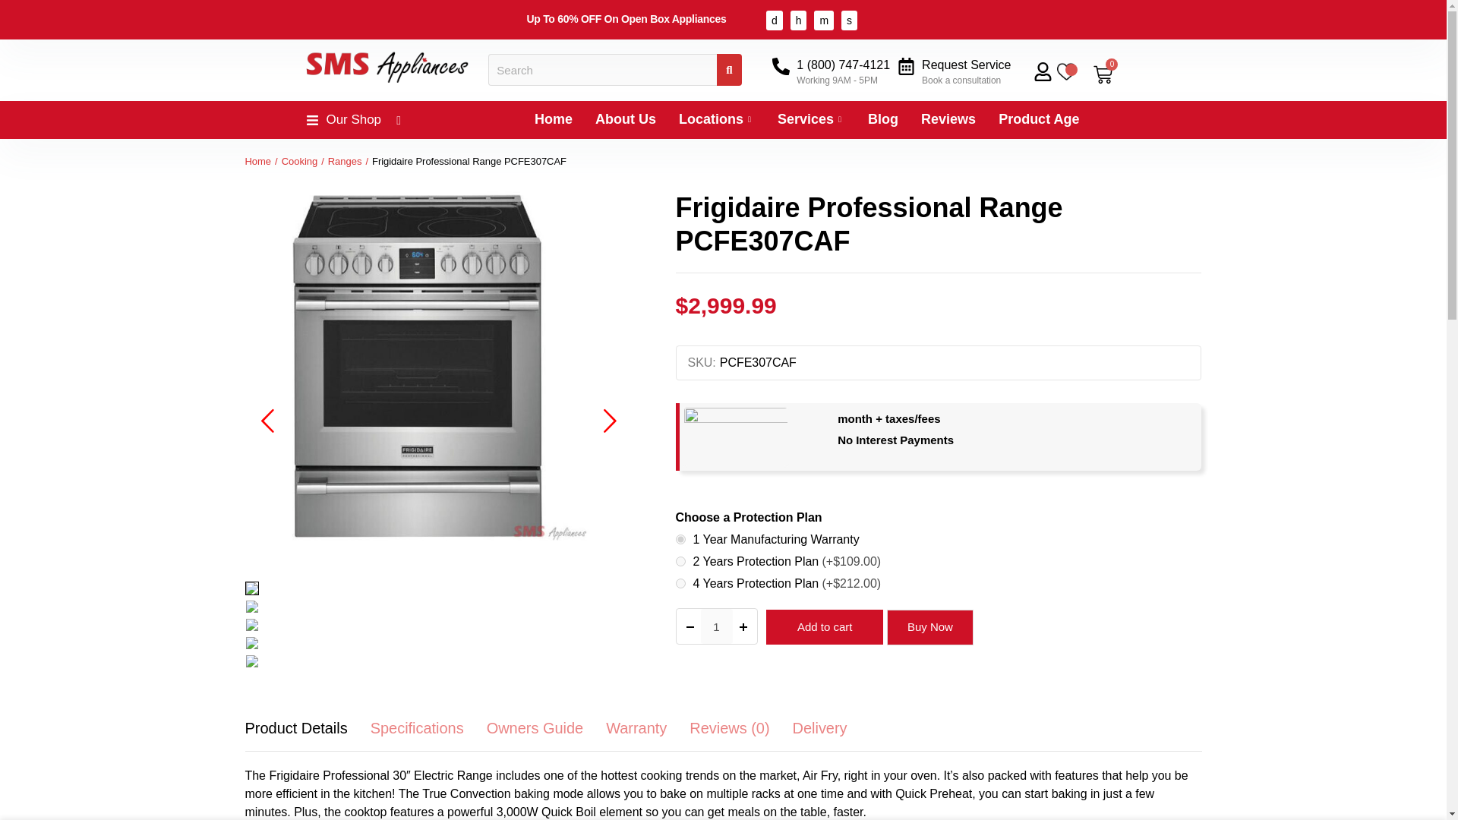  What do you see at coordinates (680, 539) in the screenshot?
I see `n1ub2` at bounding box center [680, 539].